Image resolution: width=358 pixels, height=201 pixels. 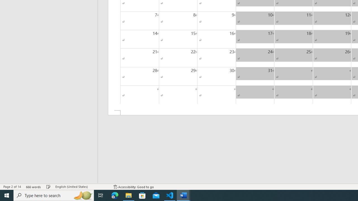 What do you see at coordinates (54, 195) in the screenshot?
I see `Type here to search` at bounding box center [54, 195].